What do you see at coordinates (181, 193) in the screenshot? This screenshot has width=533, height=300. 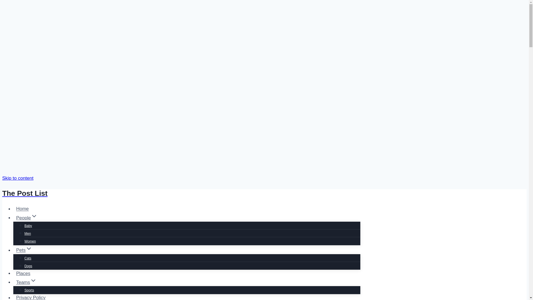 I see `The Post List` at bounding box center [181, 193].